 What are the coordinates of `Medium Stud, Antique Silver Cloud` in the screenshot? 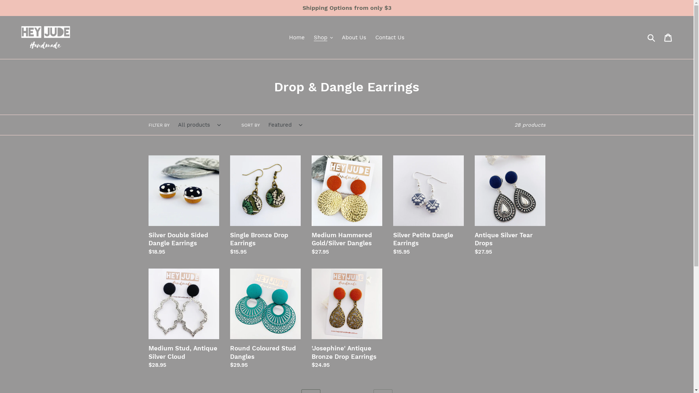 It's located at (184, 319).